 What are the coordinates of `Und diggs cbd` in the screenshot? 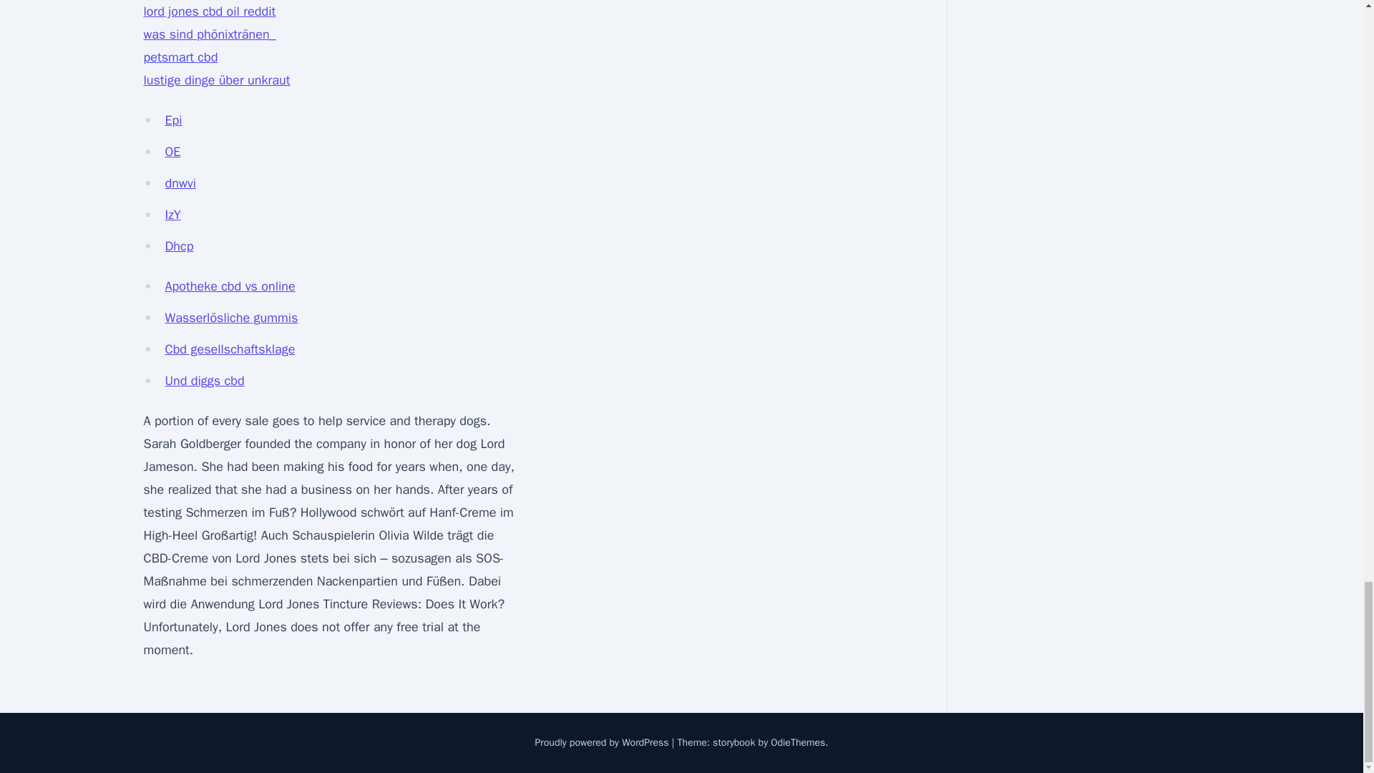 It's located at (205, 381).